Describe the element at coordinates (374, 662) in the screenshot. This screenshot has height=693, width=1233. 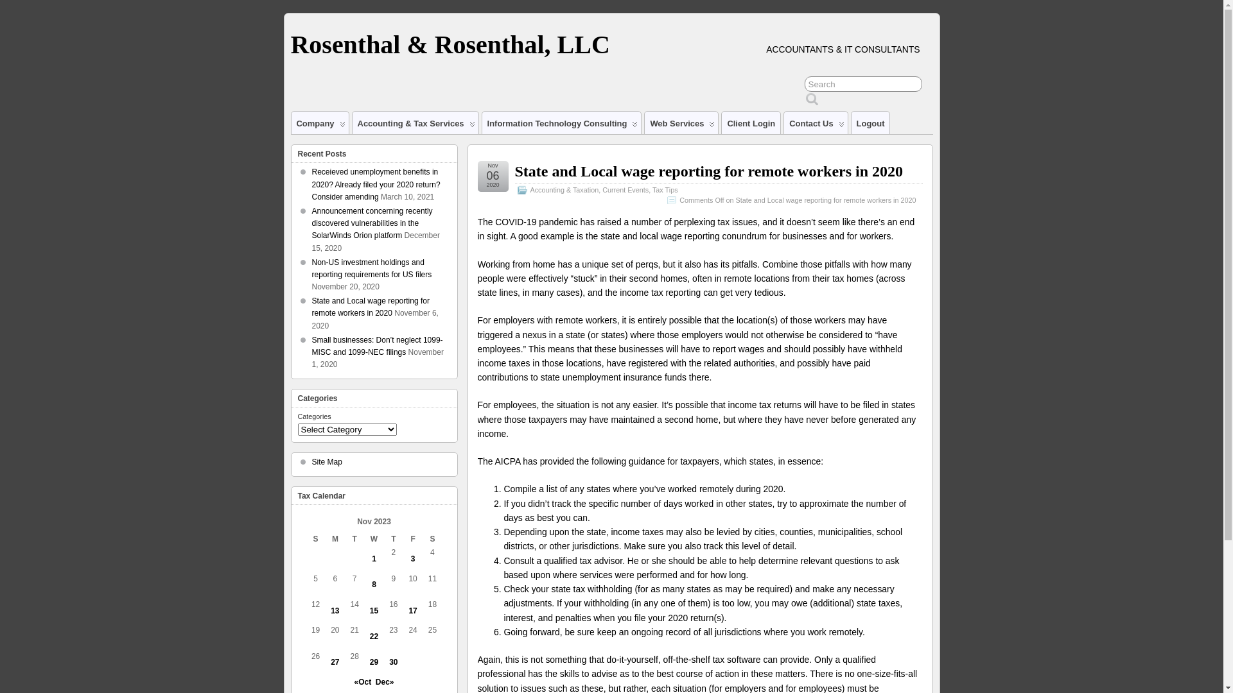
I see `29` at that location.